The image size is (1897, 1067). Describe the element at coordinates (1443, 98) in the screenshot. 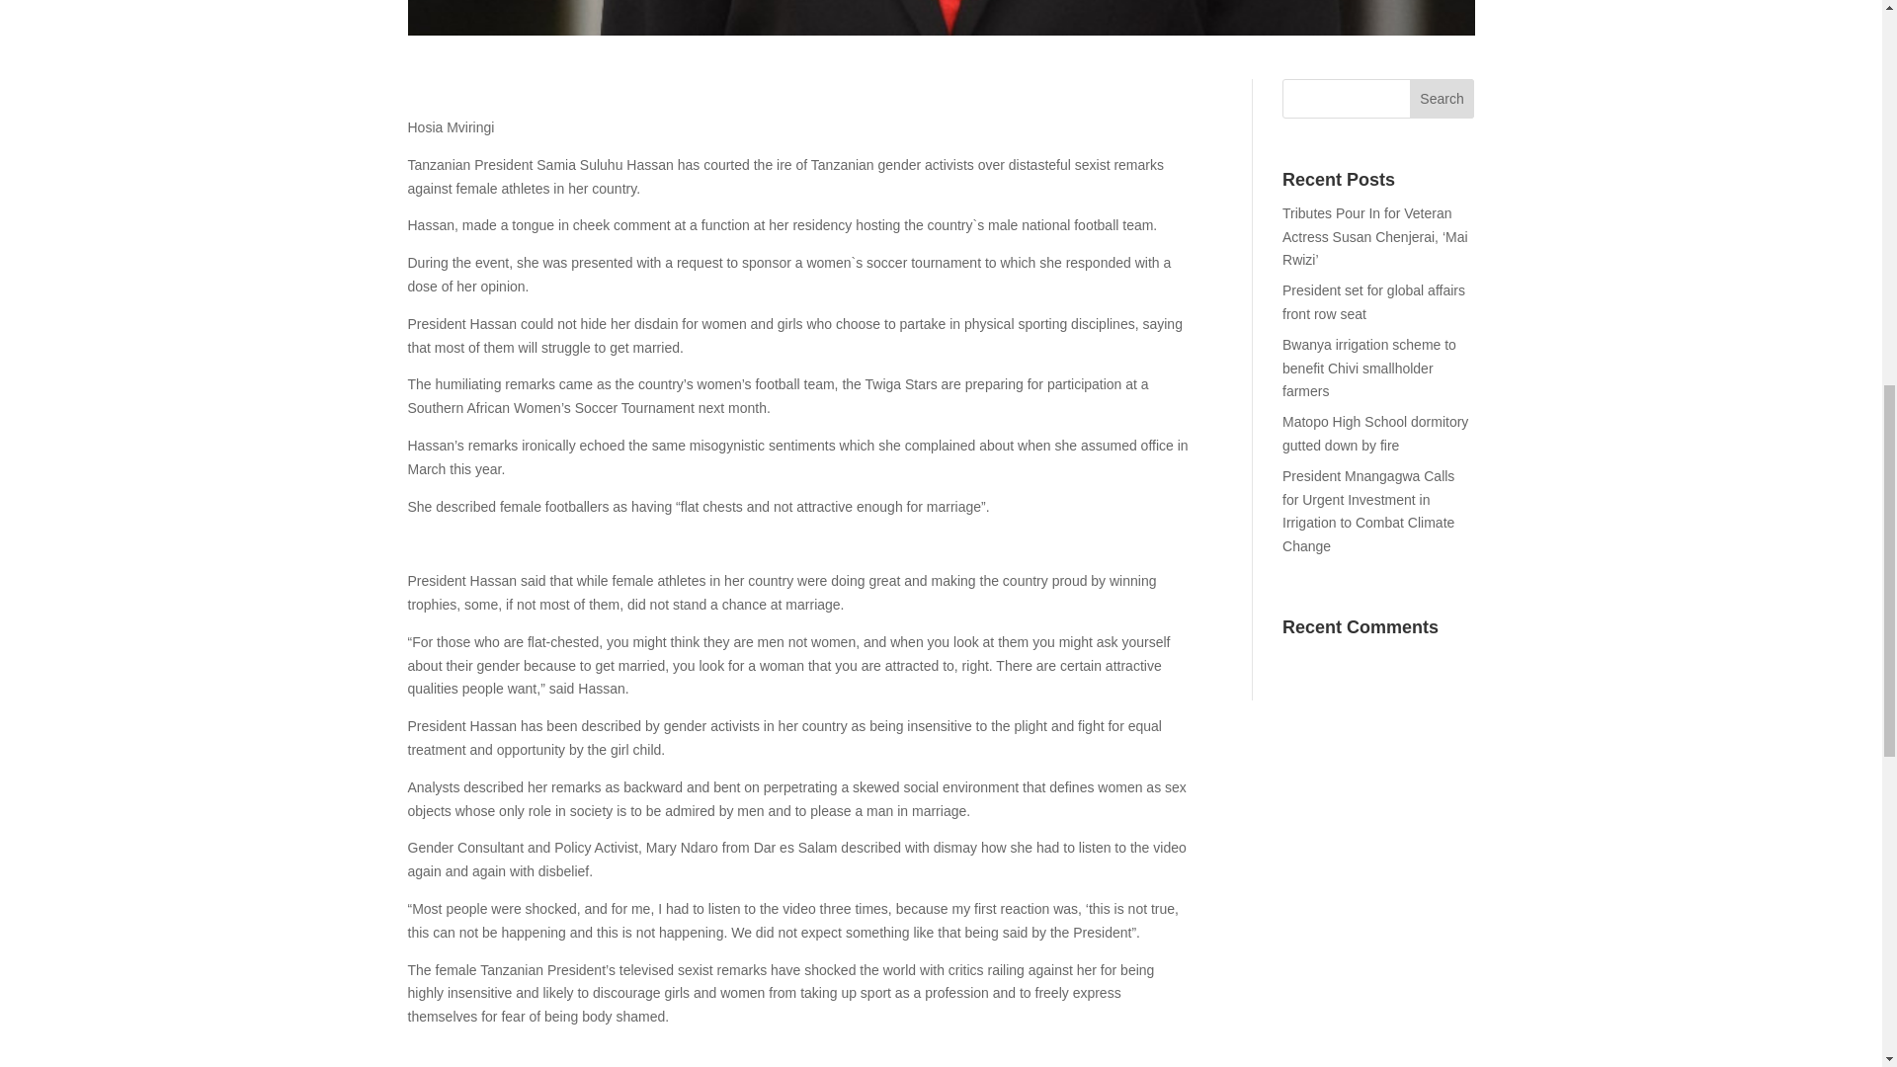

I see `Search` at that location.